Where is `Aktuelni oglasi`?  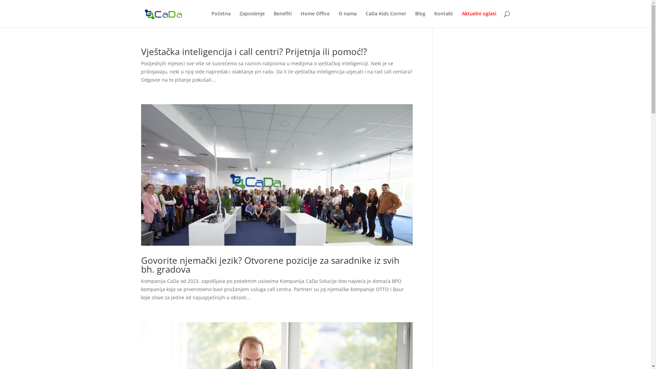 Aktuelni oglasi is located at coordinates (479, 19).